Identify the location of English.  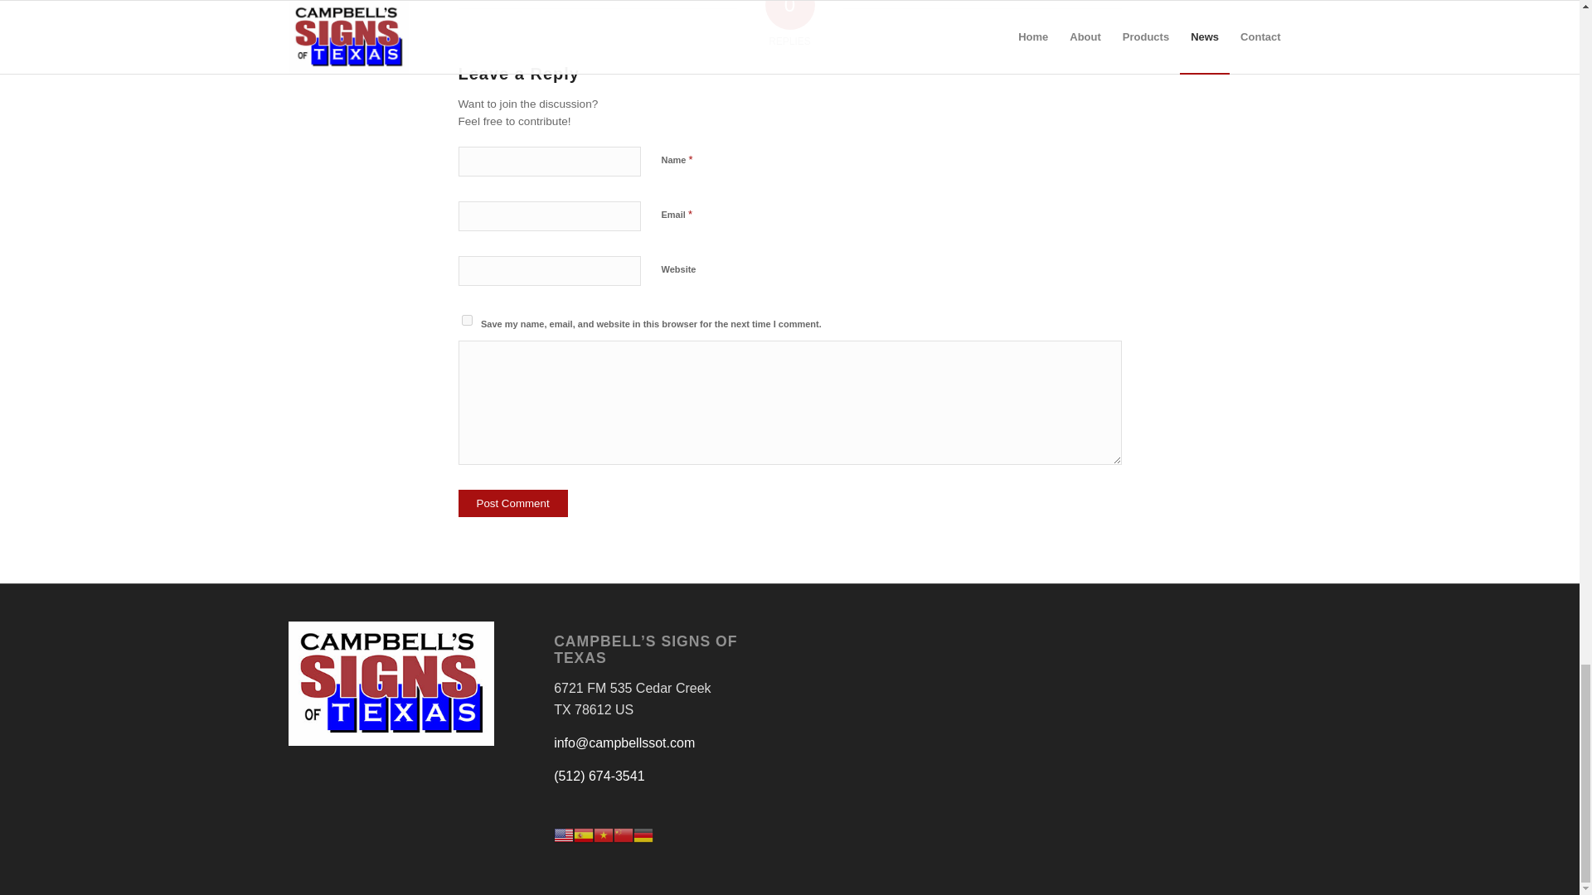
(564, 834).